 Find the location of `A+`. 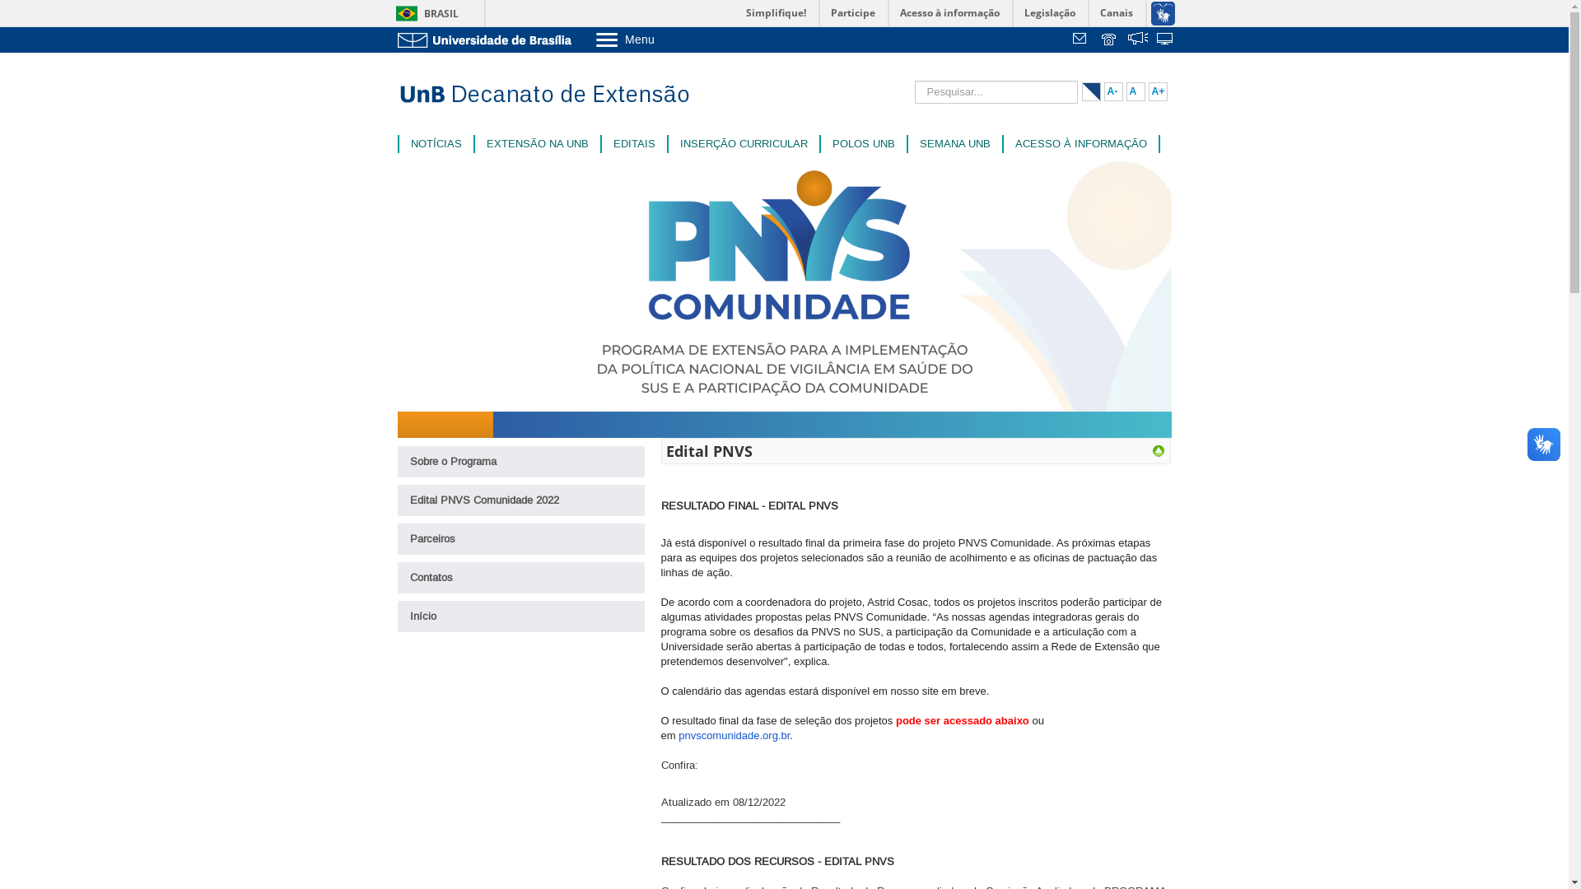

A+ is located at coordinates (1158, 92).